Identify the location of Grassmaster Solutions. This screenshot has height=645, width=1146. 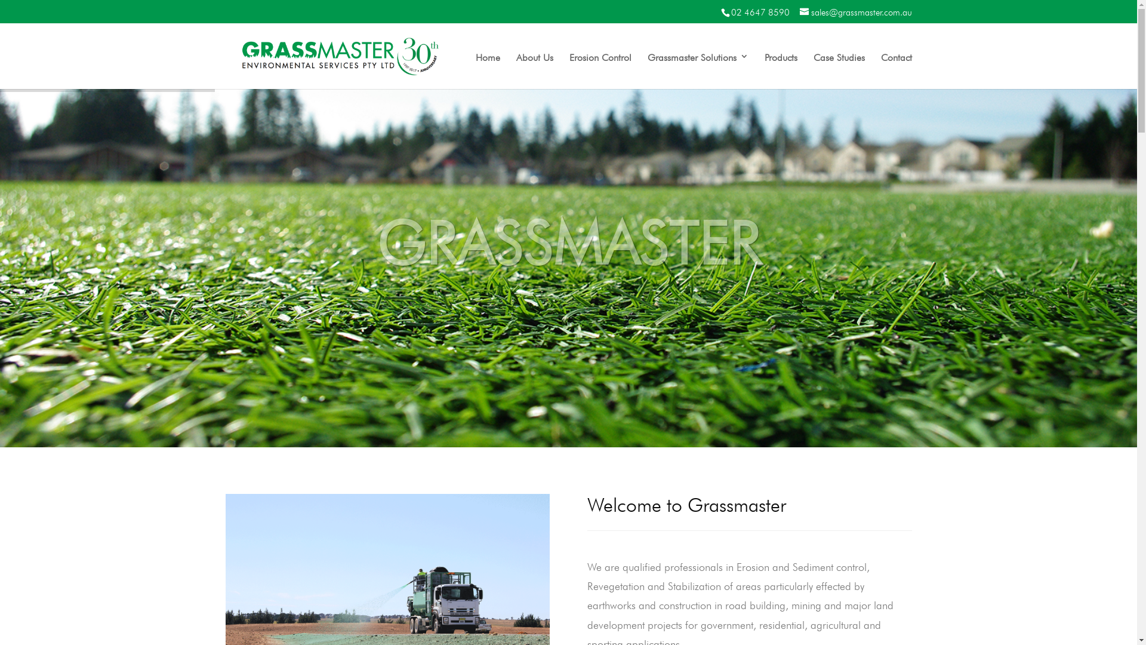
(697, 70).